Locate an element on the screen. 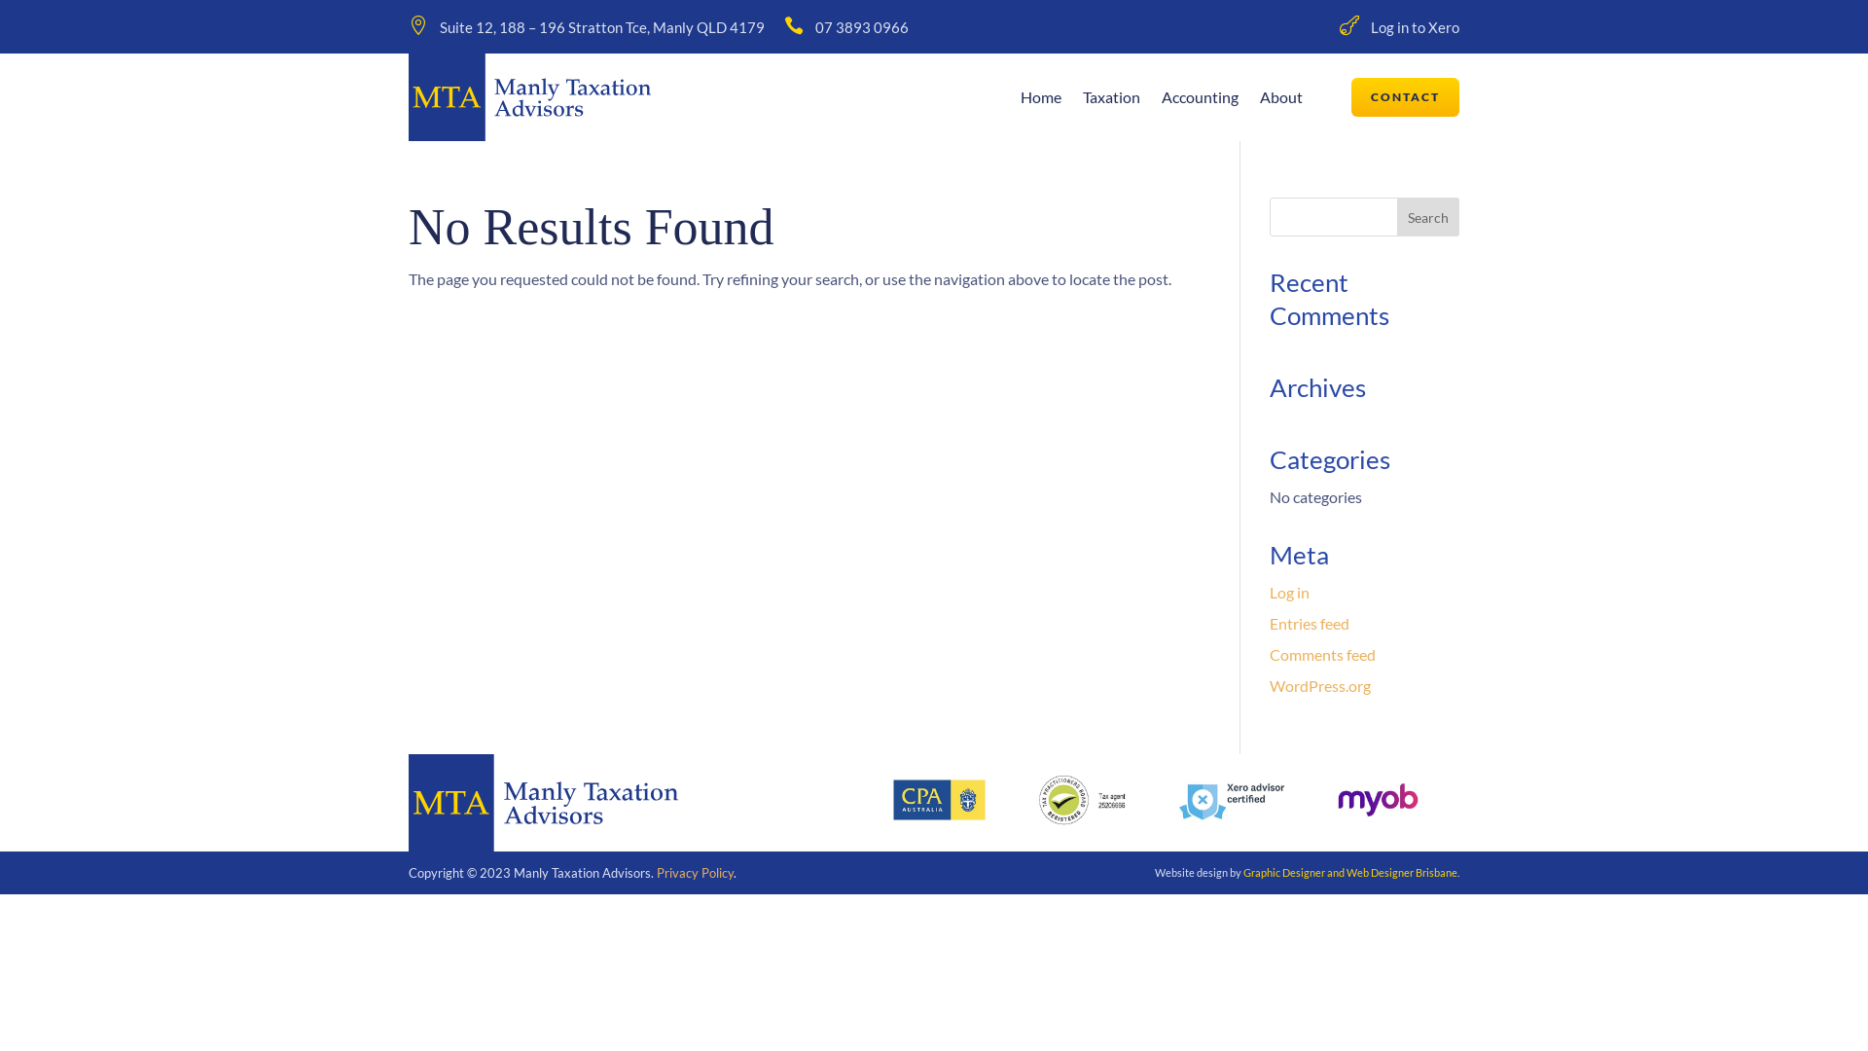 Image resolution: width=1868 pixels, height=1051 pixels. Search is located at coordinates (1428, 217).